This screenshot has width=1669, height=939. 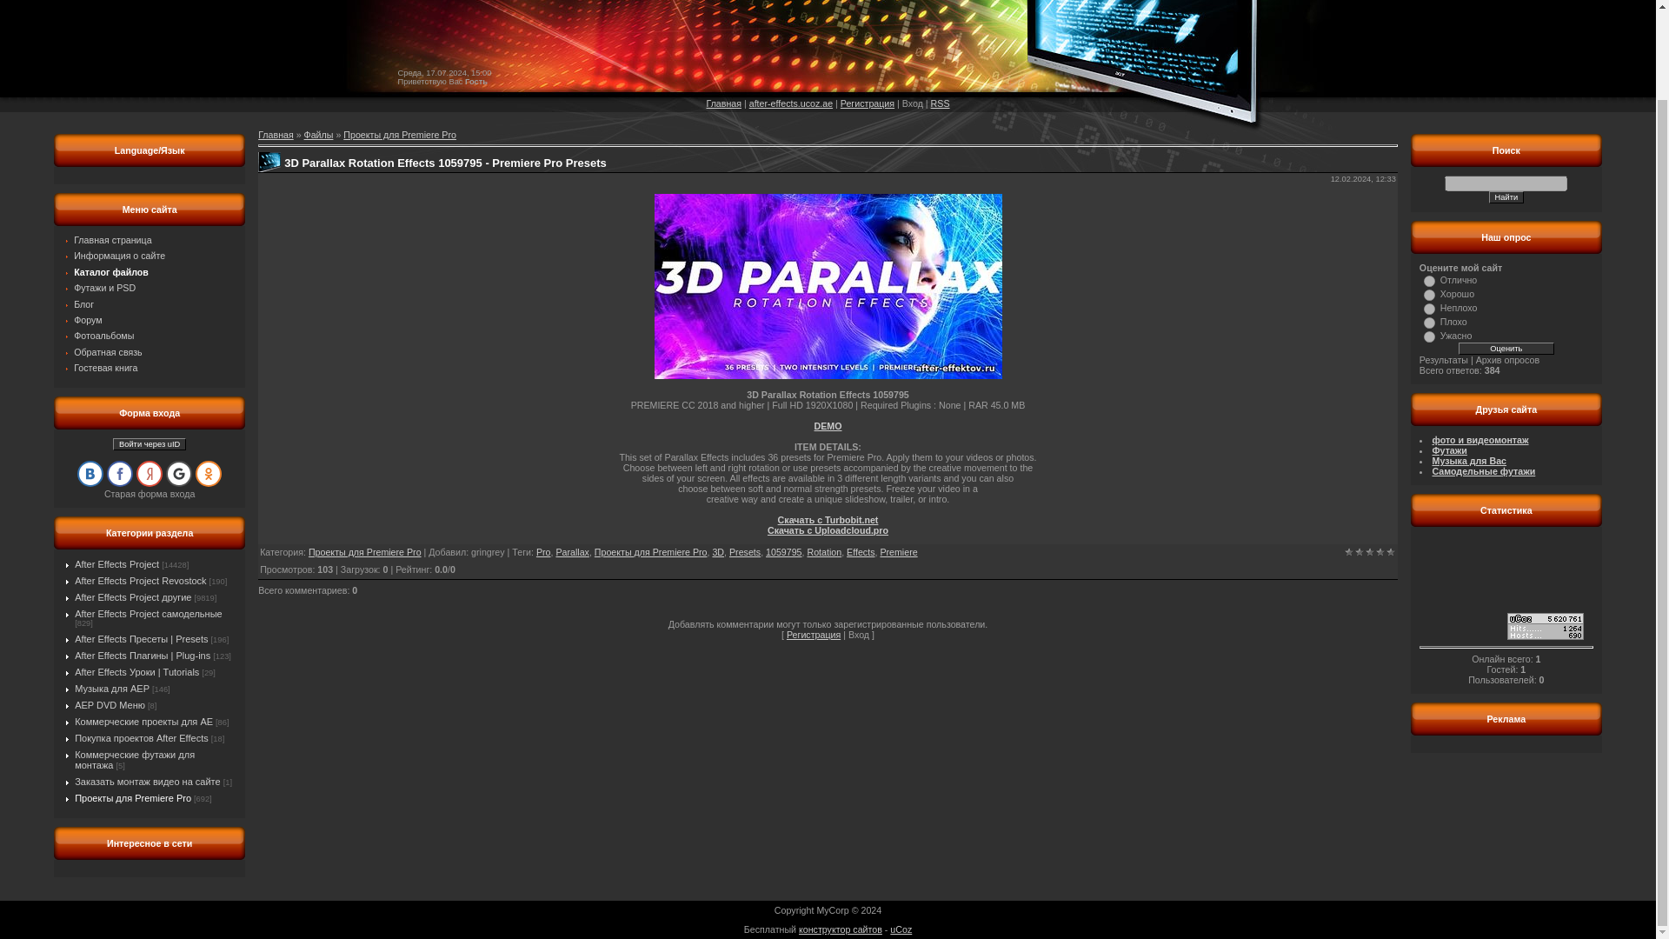 I want to click on 1, so click(x=1429, y=282).